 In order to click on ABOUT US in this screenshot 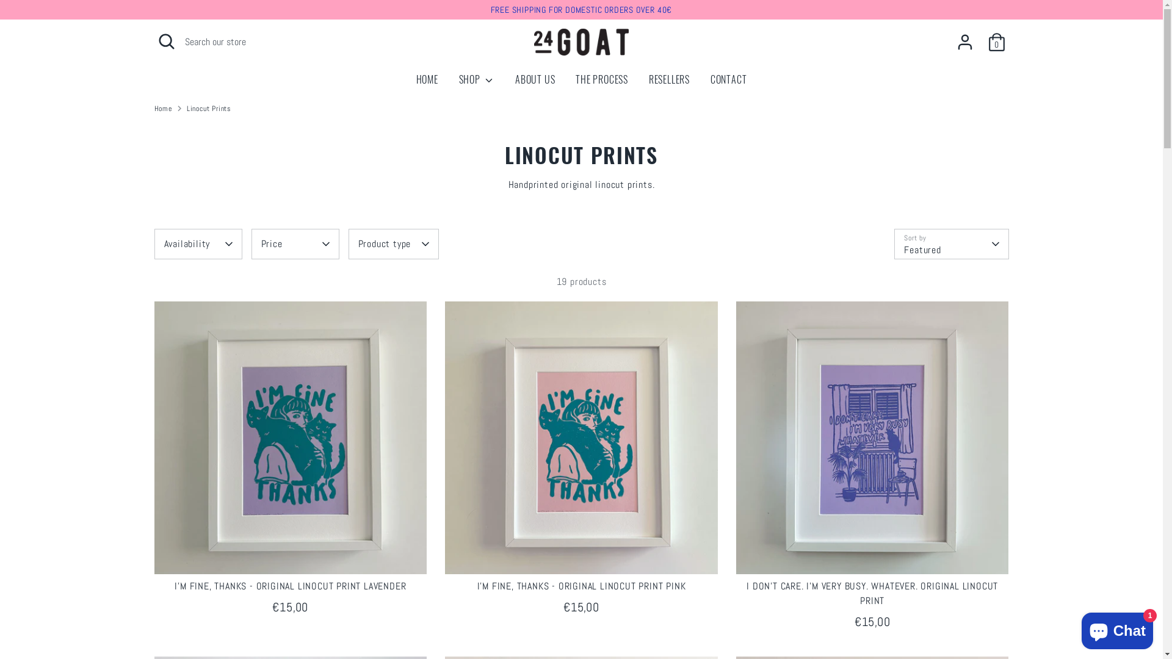, I will do `click(535, 83)`.